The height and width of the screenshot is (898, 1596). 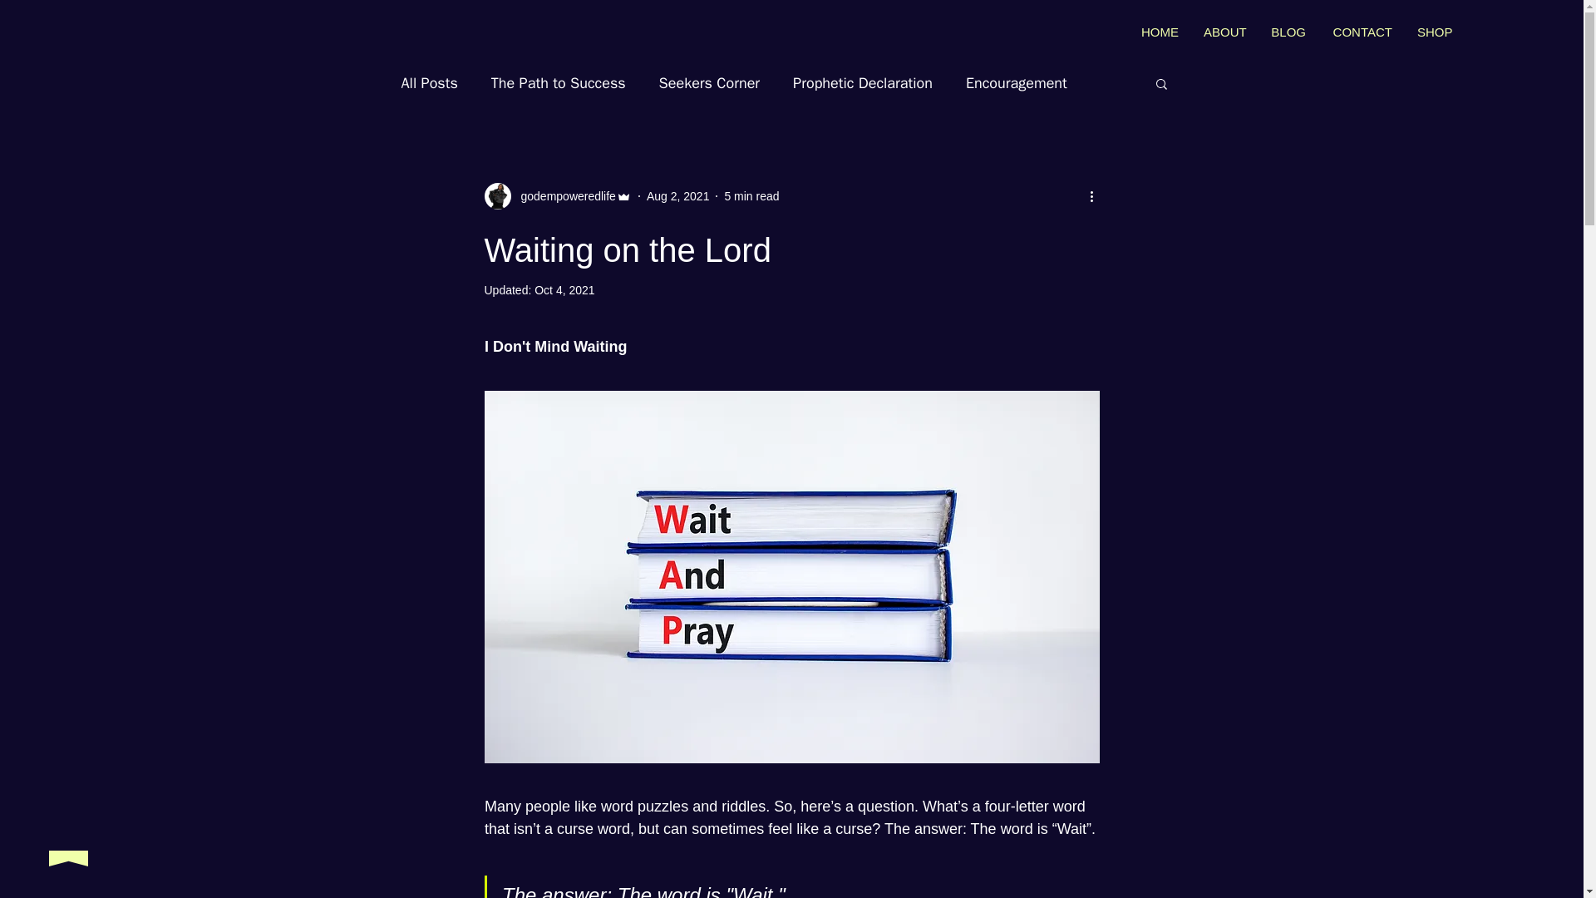 What do you see at coordinates (428, 83) in the screenshot?
I see `All Posts` at bounding box center [428, 83].